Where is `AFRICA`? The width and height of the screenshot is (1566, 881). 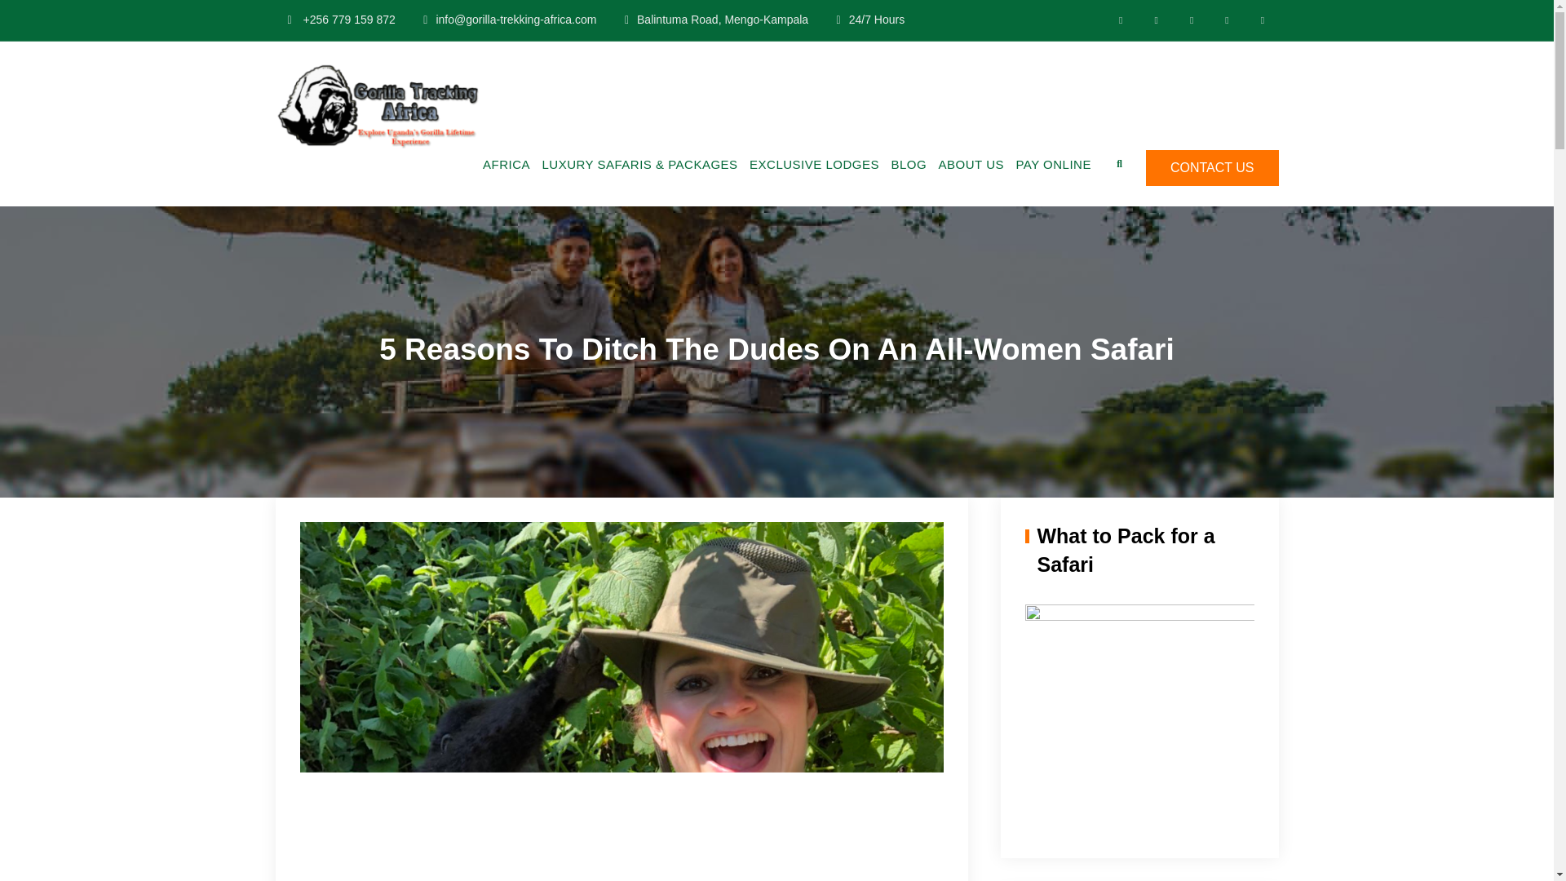 AFRICA is located at coordinates (506, 165).